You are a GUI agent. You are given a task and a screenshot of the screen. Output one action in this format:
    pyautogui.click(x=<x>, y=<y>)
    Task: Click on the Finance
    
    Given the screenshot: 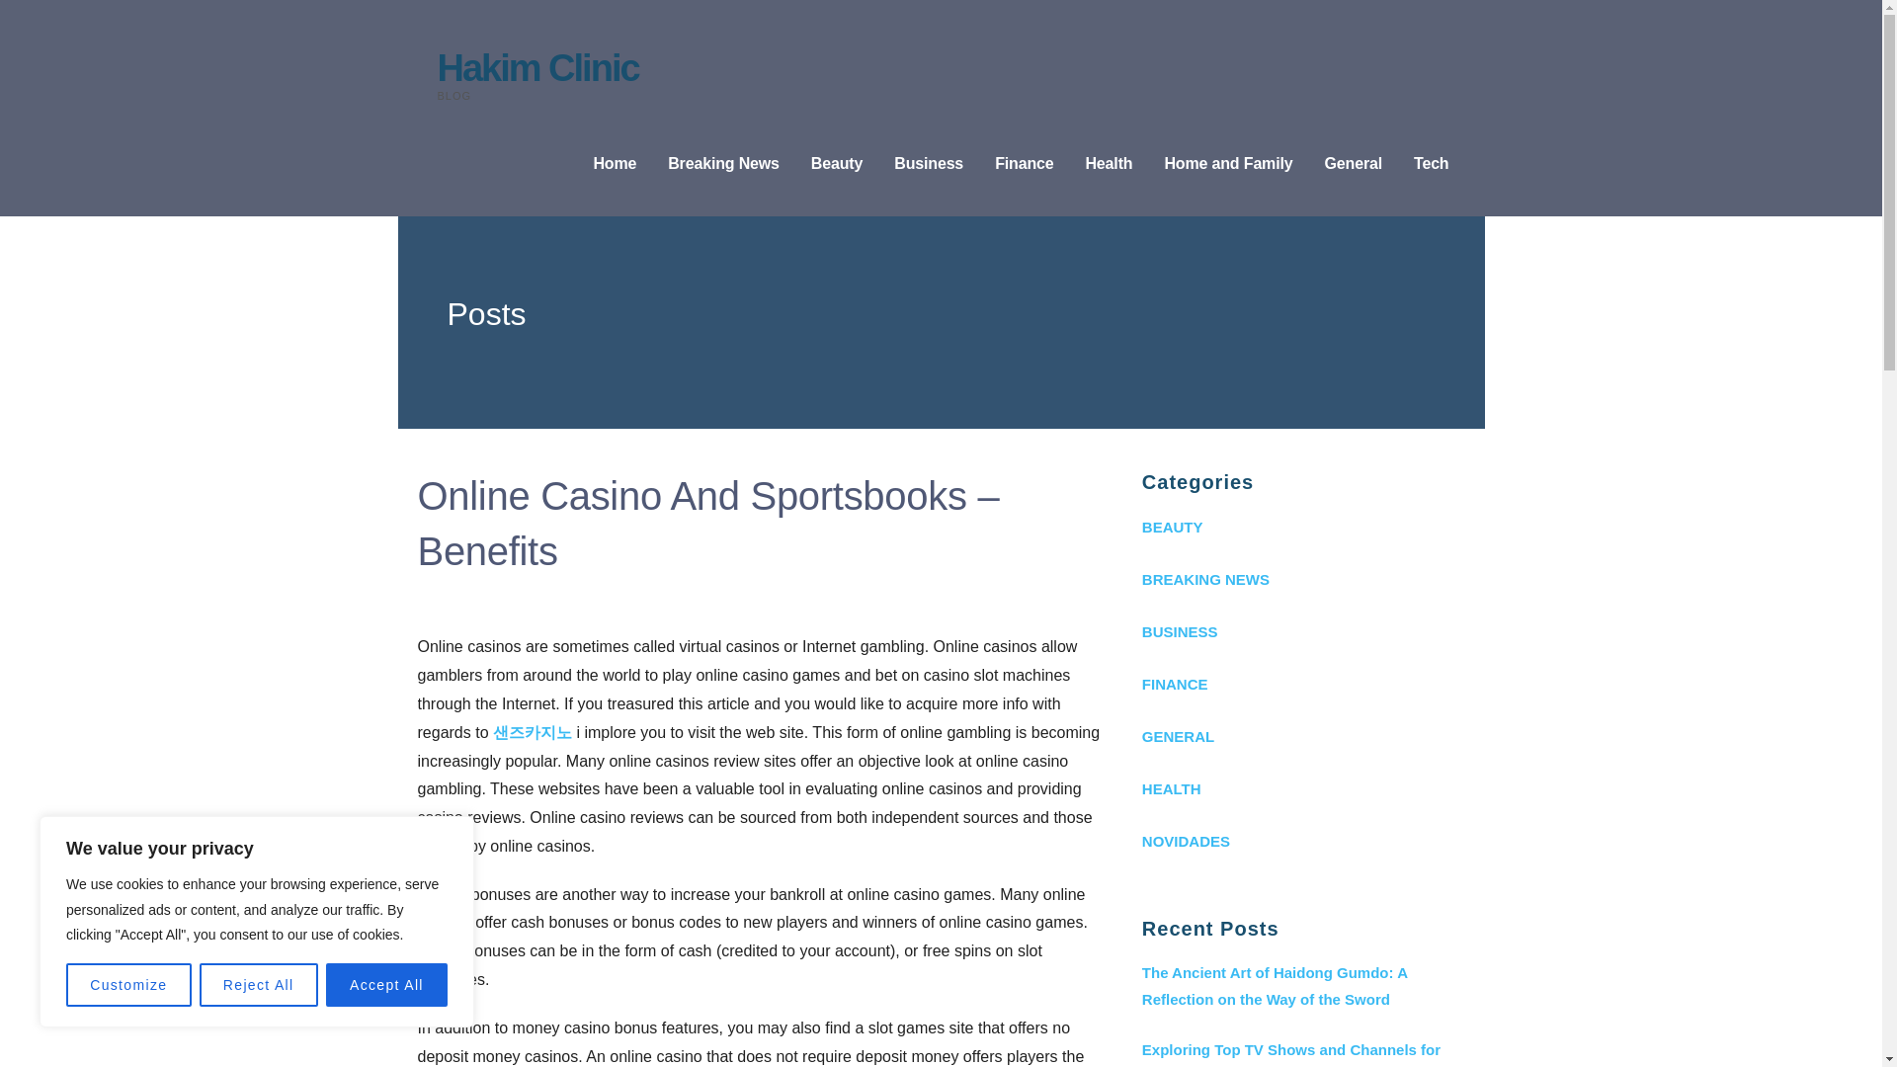 What is the action you would take?
    pyautogui.click(x=1024, y=164)
    